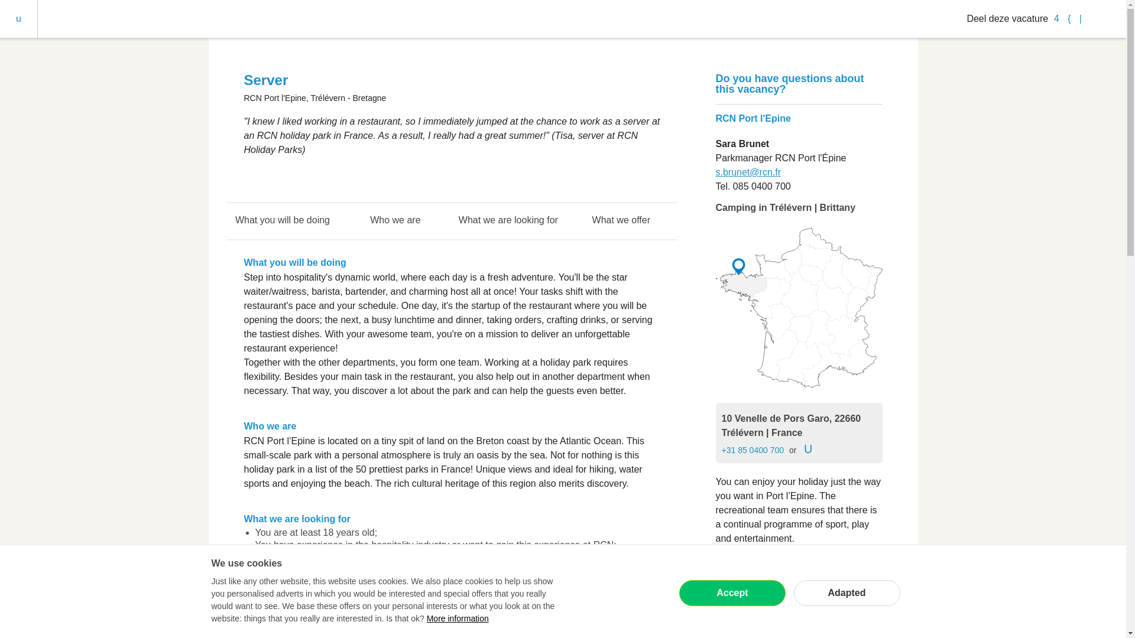 This screenshot has width=1135, height=638. What do you see at coordinates (282, 221) in the screenshot?
I see `What you will be doing` at bounding box center [282, 221].